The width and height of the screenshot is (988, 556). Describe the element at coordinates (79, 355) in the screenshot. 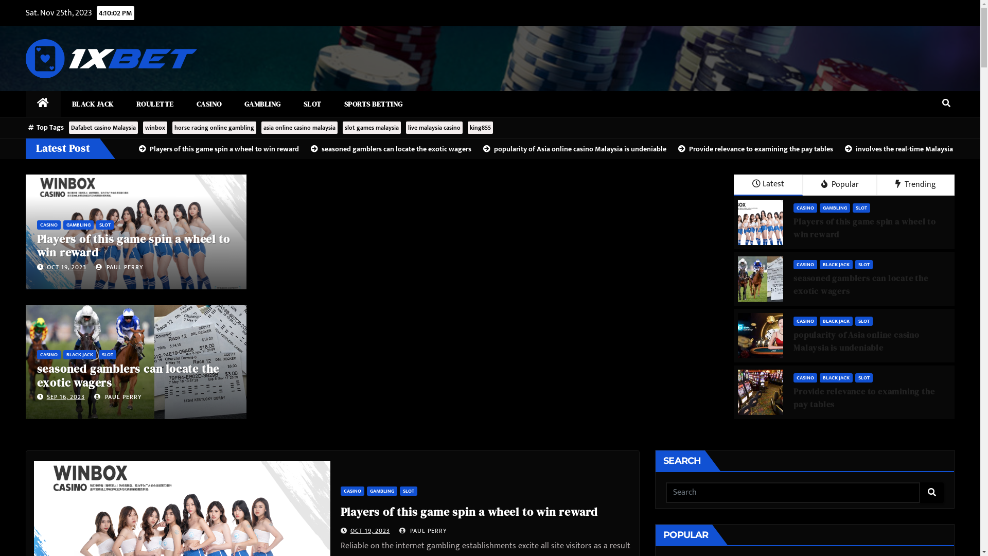

I see `BLACK JACK` at that location.